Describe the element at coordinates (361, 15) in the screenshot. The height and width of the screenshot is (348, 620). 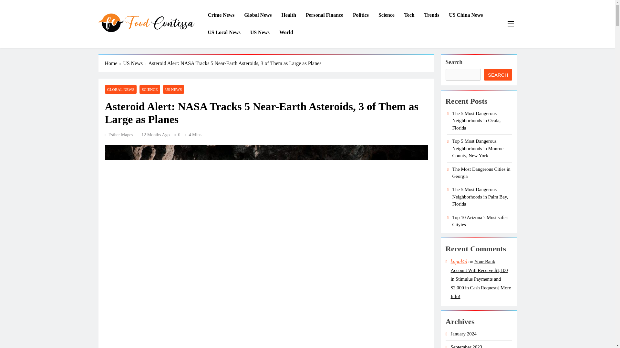
I see `Politics` at that location.